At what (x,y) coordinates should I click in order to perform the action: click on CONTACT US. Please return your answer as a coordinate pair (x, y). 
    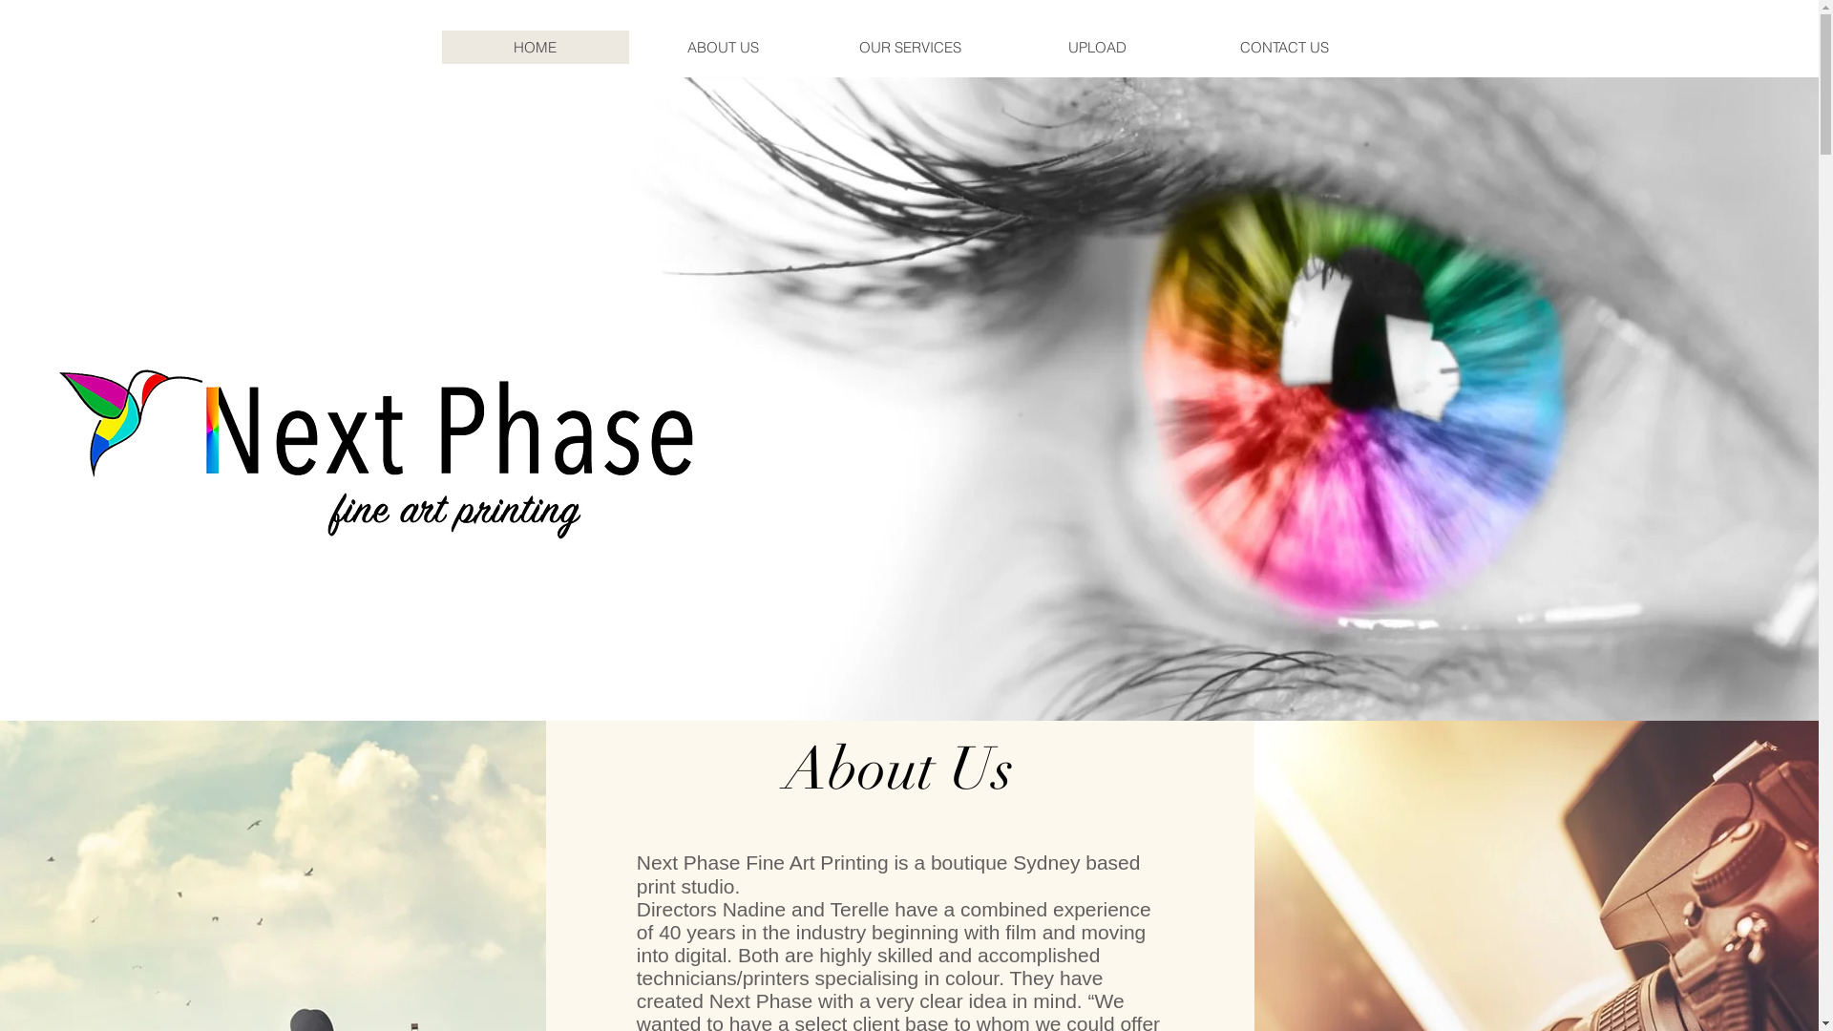
    Looking at the image, I should click on (1283, 48).